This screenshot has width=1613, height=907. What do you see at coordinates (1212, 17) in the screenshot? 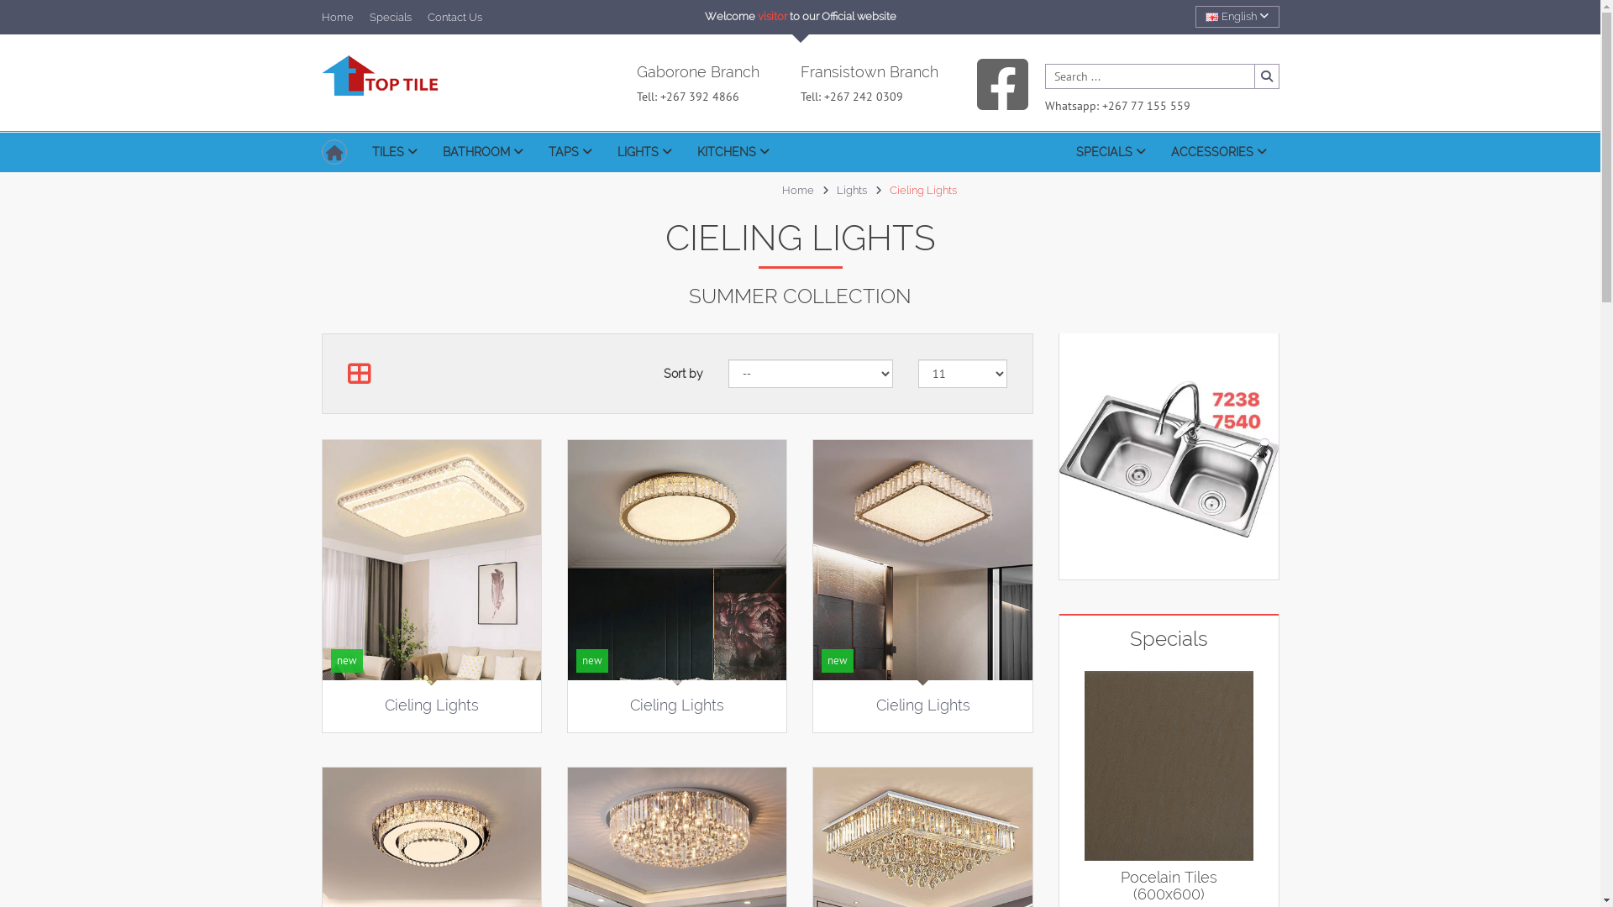
I see `English` at bounding box center [1212, 17].